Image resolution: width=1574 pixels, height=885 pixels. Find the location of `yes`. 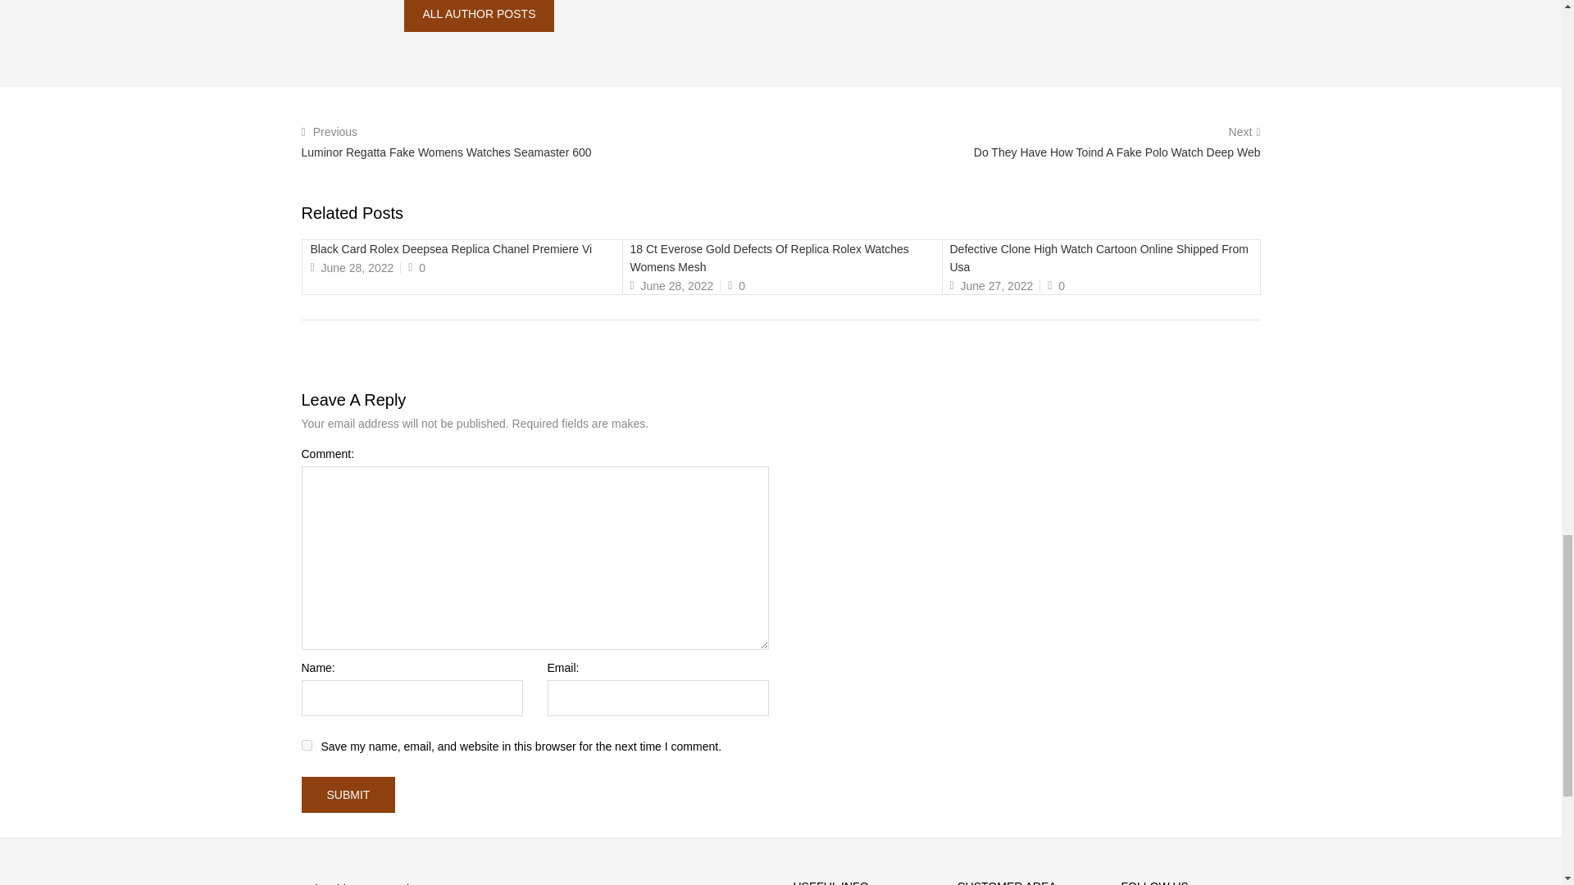

yes is located at coordinates (307, 744).